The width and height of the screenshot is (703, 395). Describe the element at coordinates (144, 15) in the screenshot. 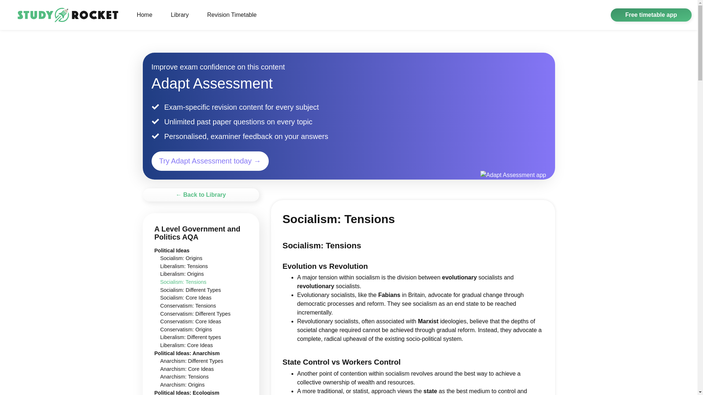

I see `Home` at that location.